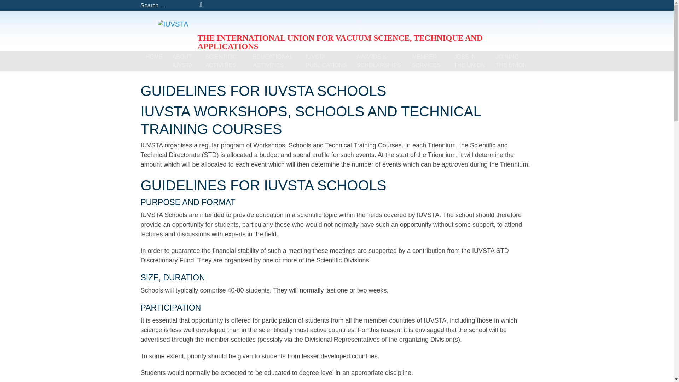 Image resolution: width=679 pixels, height=382 pixels. I want to click on Scientific Activities, so click(224, 61).